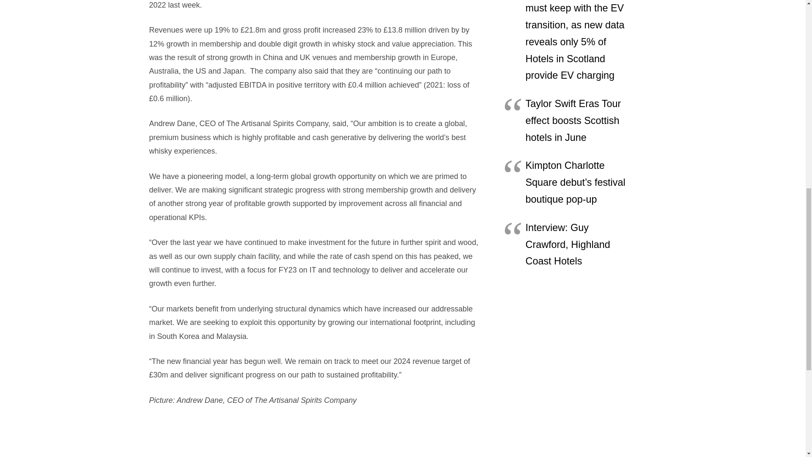  Describe the element at coordinates (788, 14) in the screenshot. I see `Back to top` at that location.